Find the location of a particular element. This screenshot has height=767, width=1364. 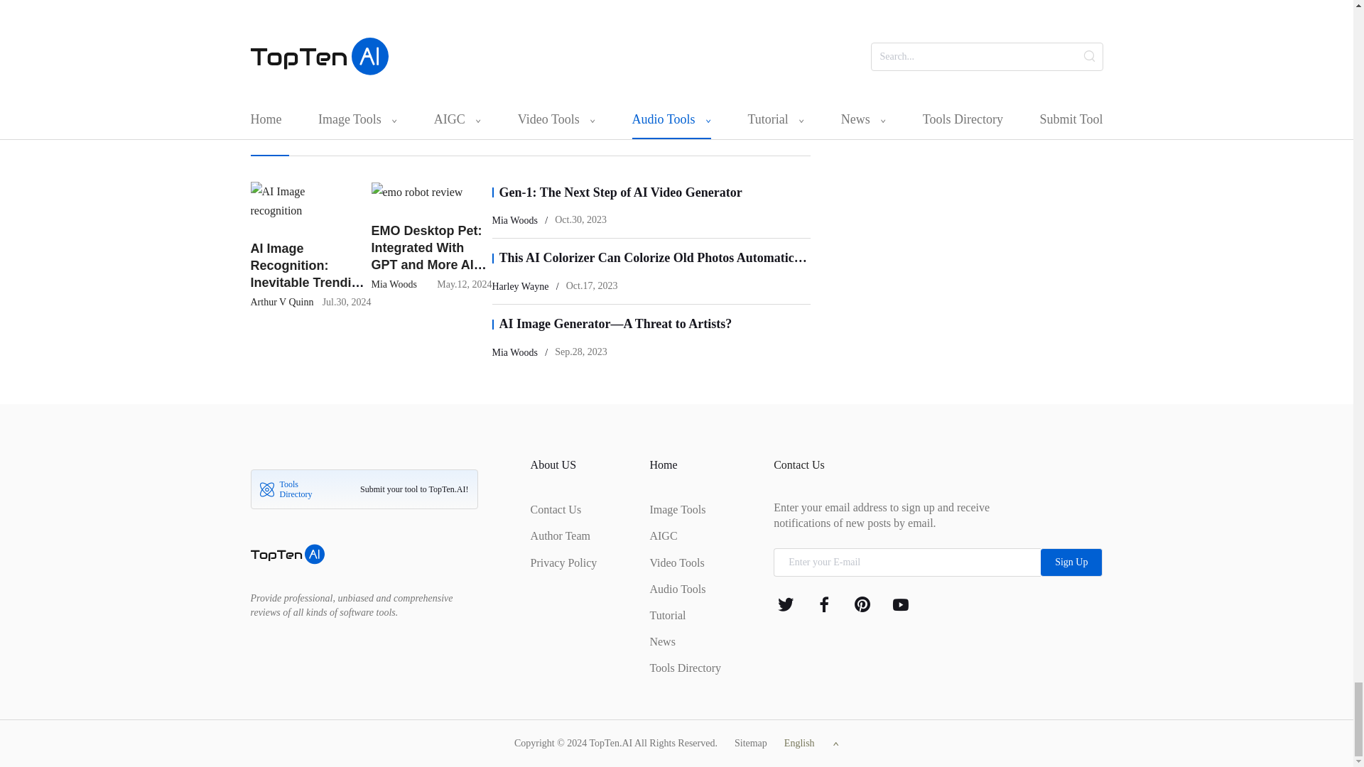

Top 10 Best Anime Character Creator to Make Anime Waifu is located at coordinates (307, 11).